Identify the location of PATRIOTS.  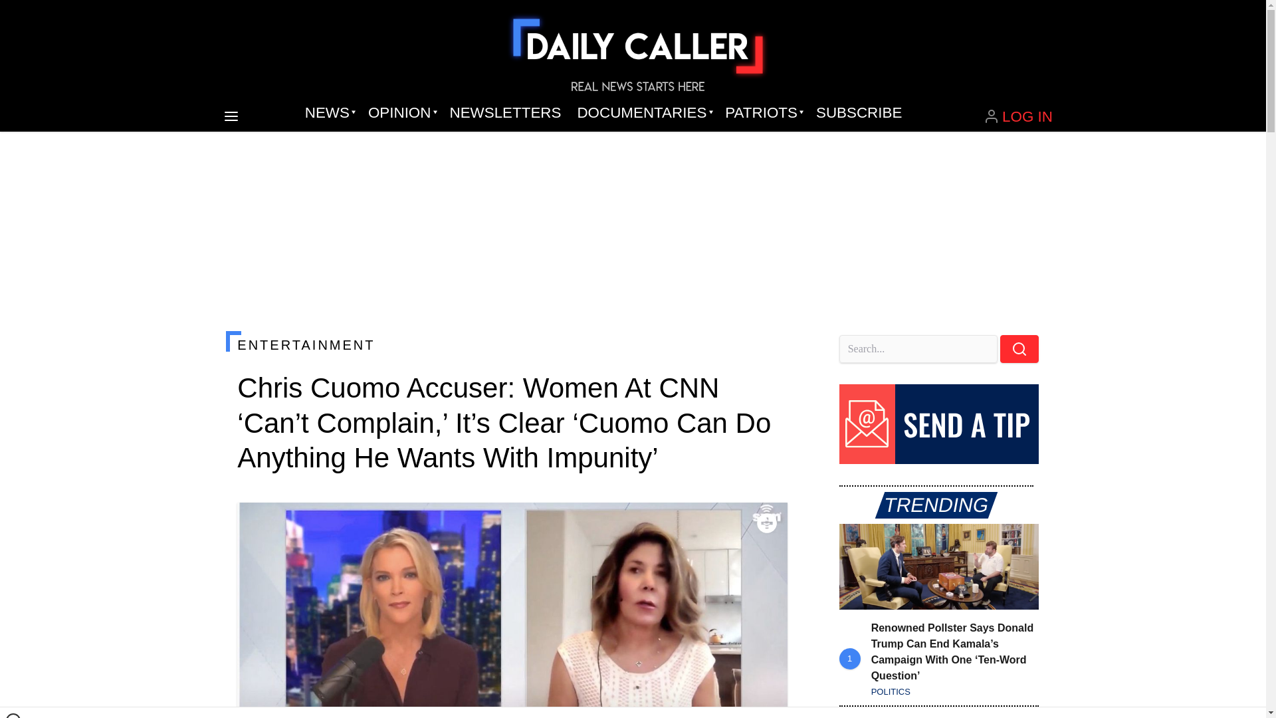
(762, 113).